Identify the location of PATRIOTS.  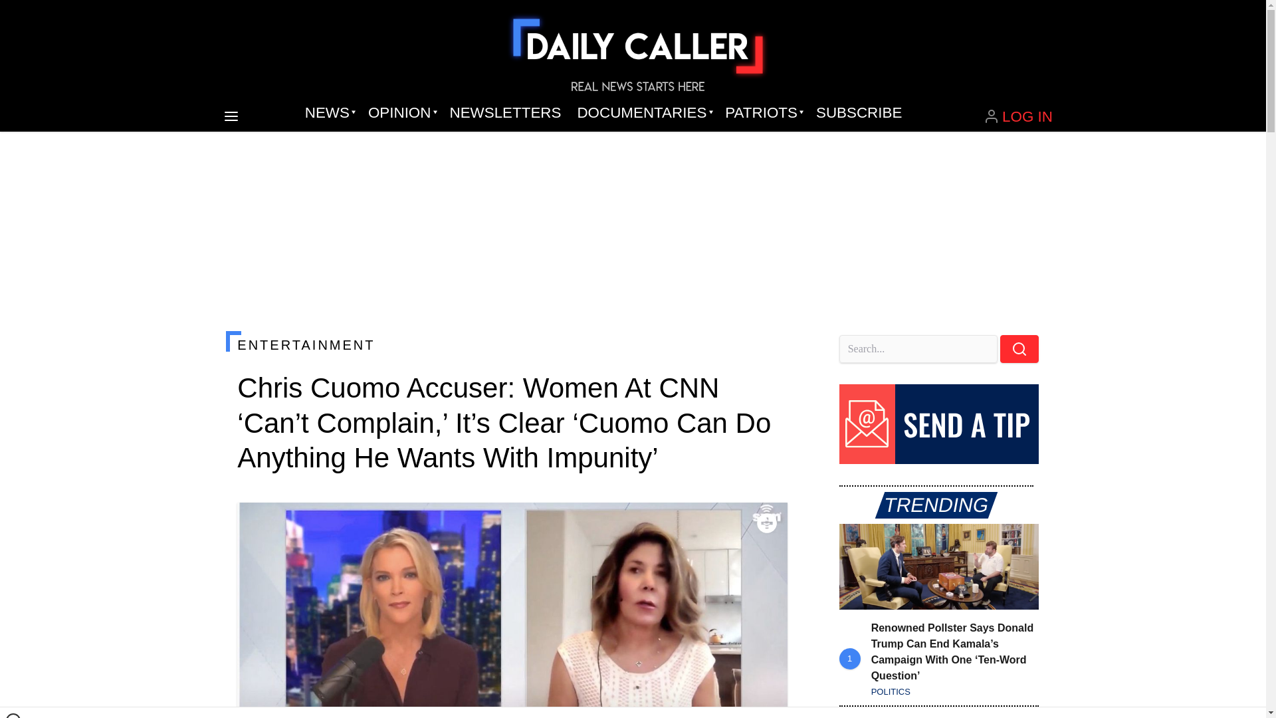
(762, 113).